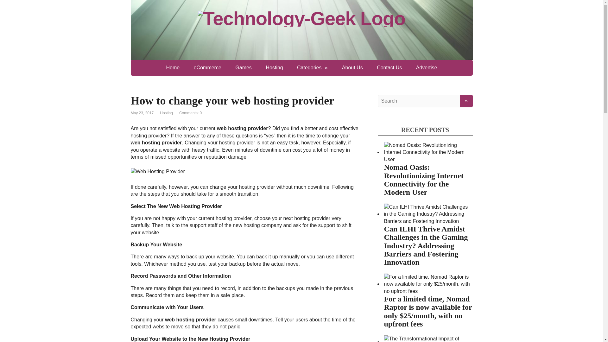  What do you see at coordinates (389, 68) in the screenshot?
I see `Contact Us` at bounding box center [389, 68].